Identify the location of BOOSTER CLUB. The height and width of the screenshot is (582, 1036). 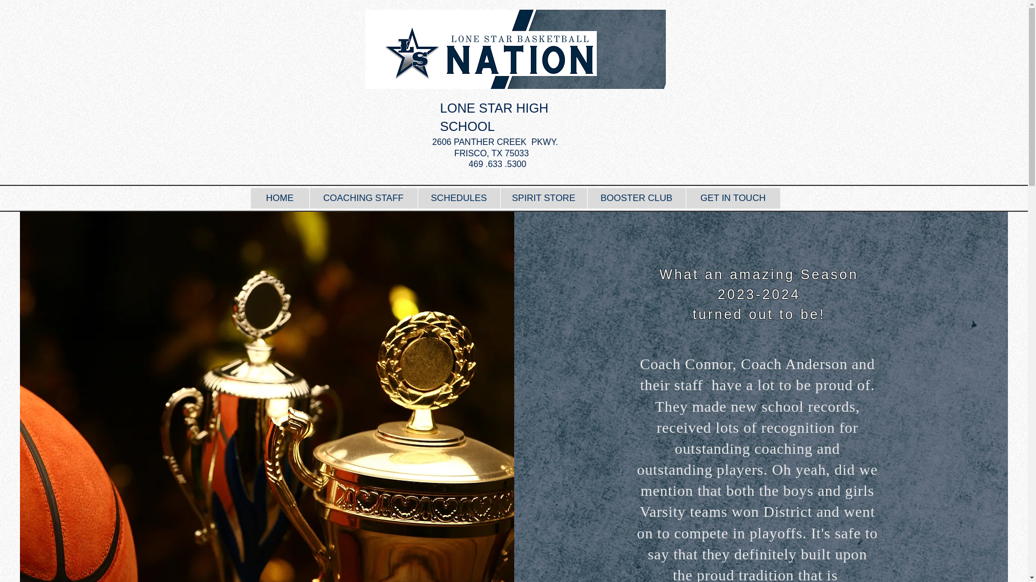
(637, 198).